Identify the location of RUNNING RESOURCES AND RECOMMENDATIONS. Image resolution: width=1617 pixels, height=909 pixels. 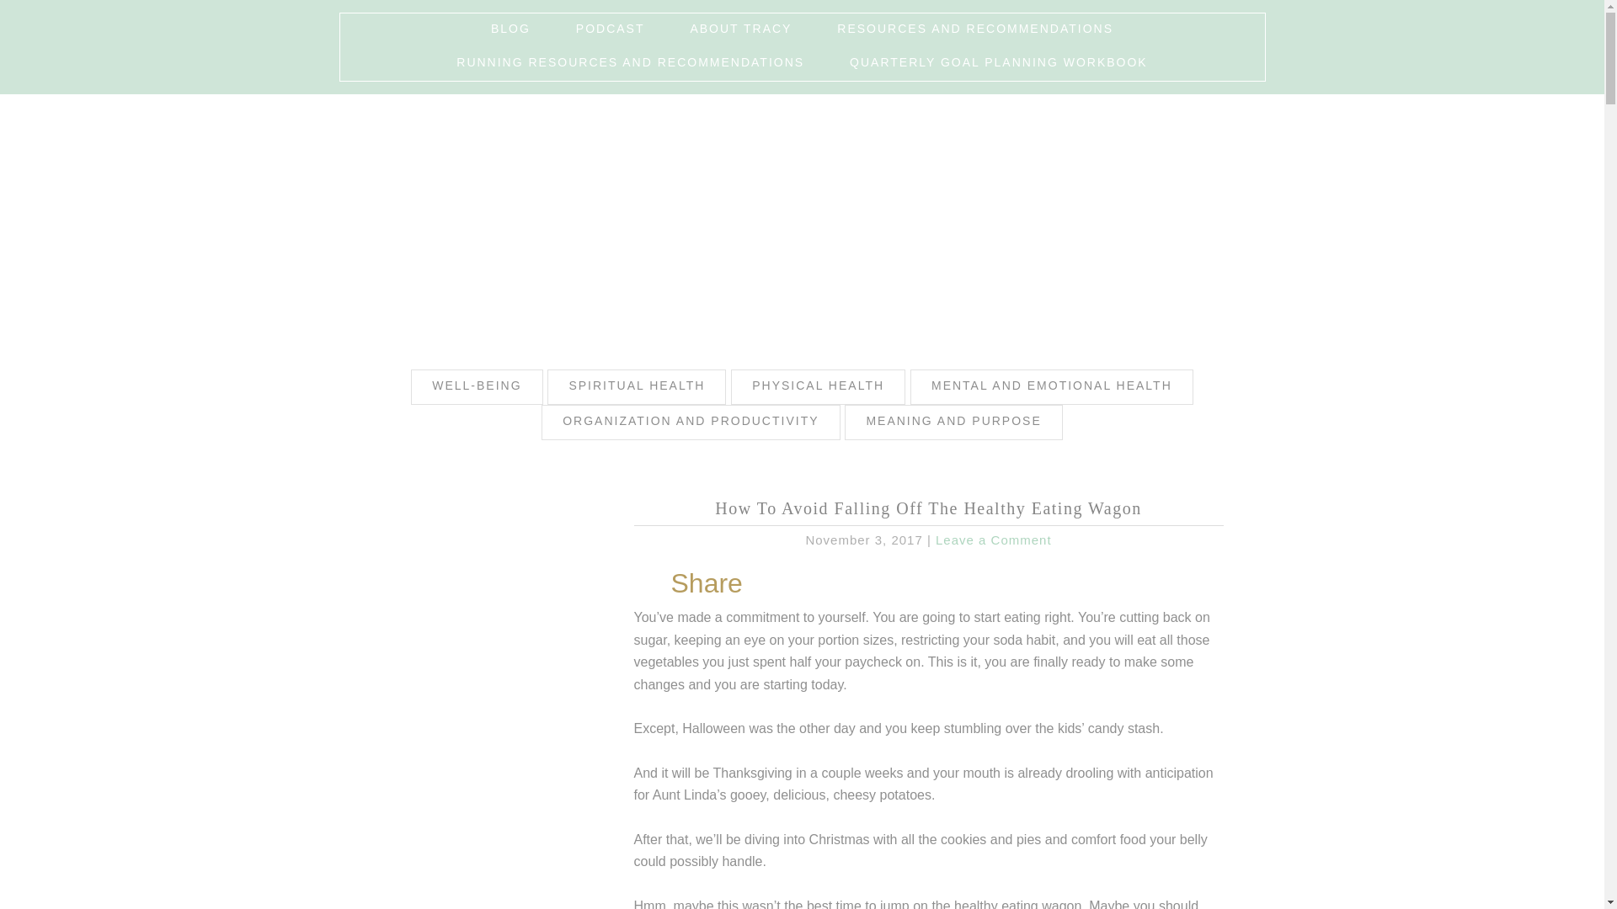
(630, 64).